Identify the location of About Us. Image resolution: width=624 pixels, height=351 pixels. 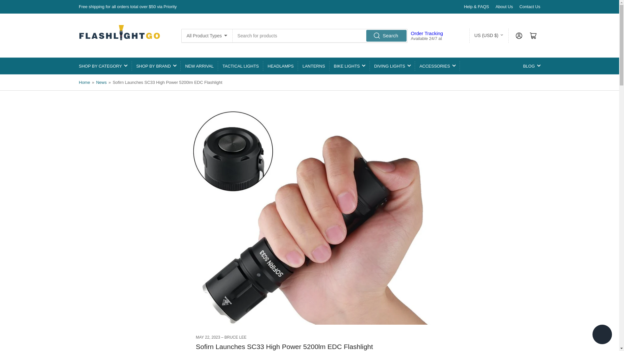
(504, 6).